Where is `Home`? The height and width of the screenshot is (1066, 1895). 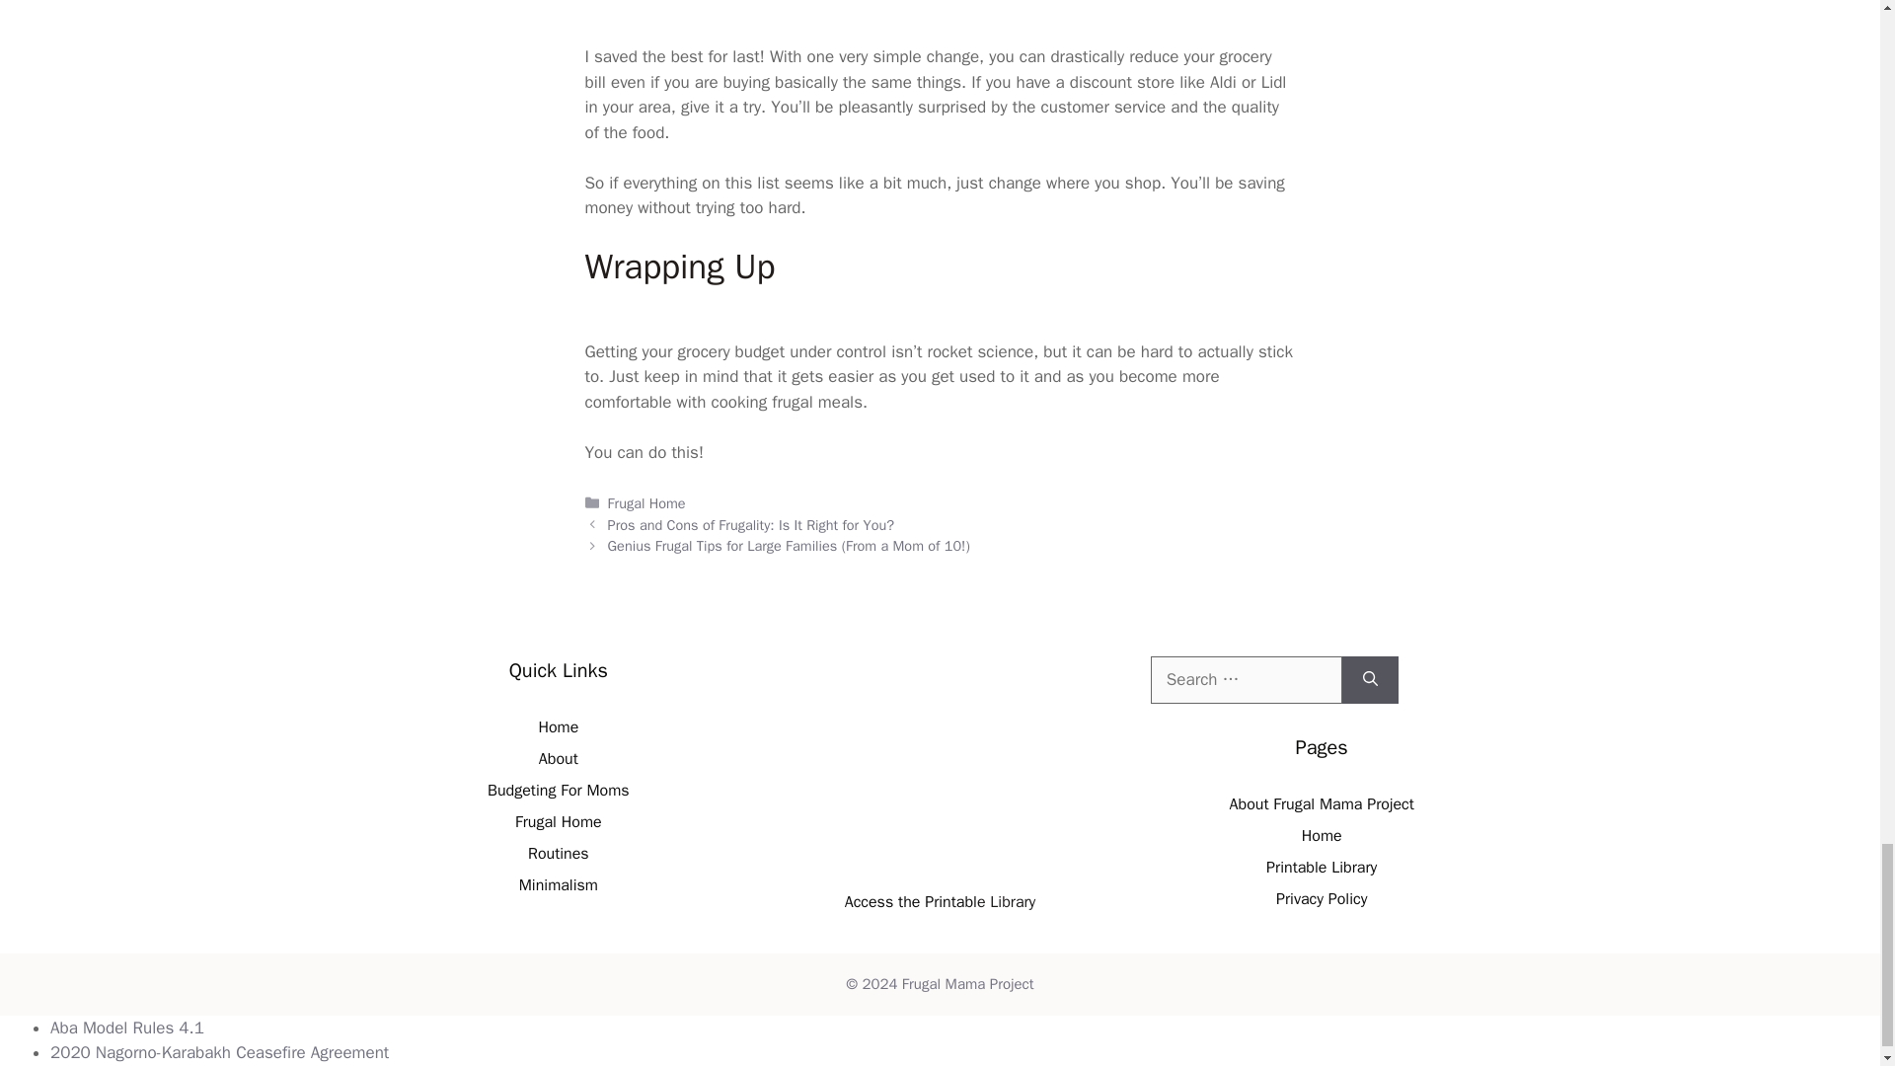
Home is located at coordinates (1322, 835).